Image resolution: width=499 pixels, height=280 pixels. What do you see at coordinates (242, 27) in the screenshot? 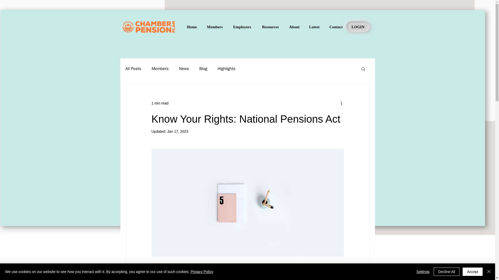
I see `Employers` at bounding box center [242, 27].